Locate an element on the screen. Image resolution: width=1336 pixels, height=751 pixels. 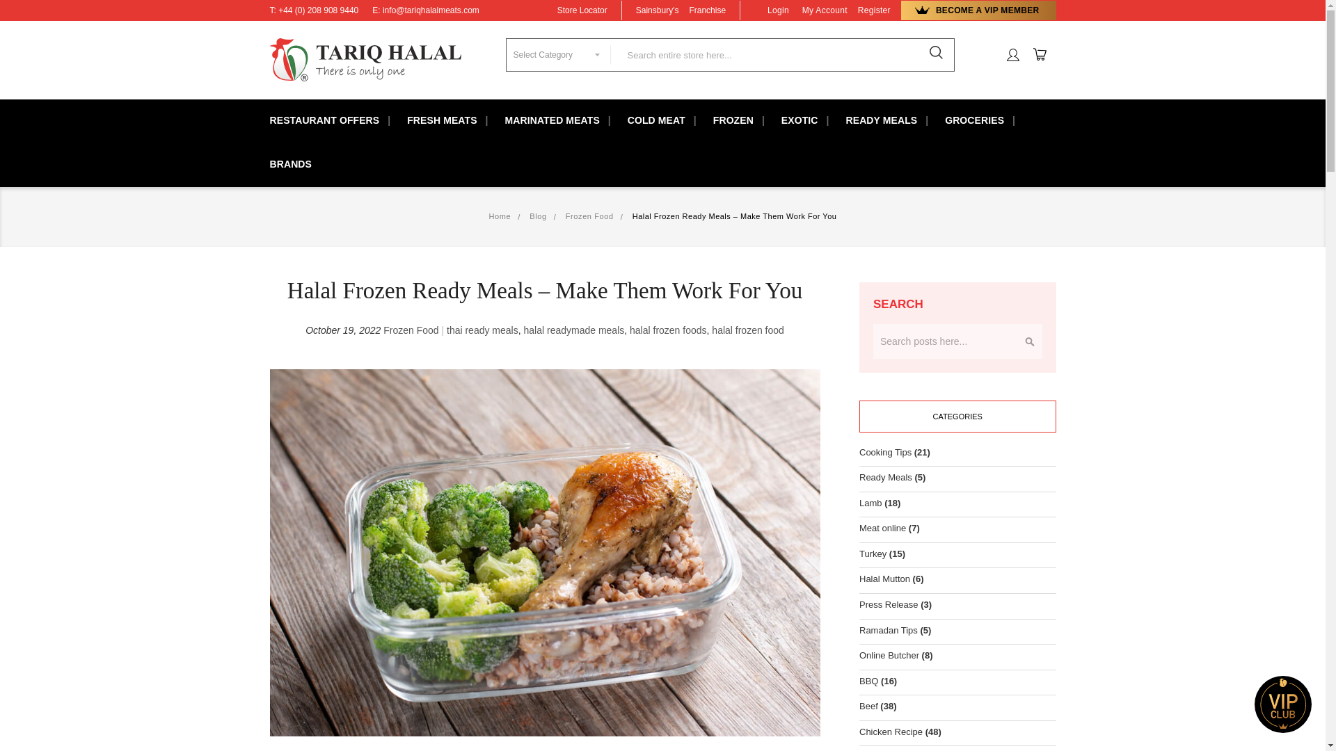
thai ready meals is located at coordinates (482, 330).